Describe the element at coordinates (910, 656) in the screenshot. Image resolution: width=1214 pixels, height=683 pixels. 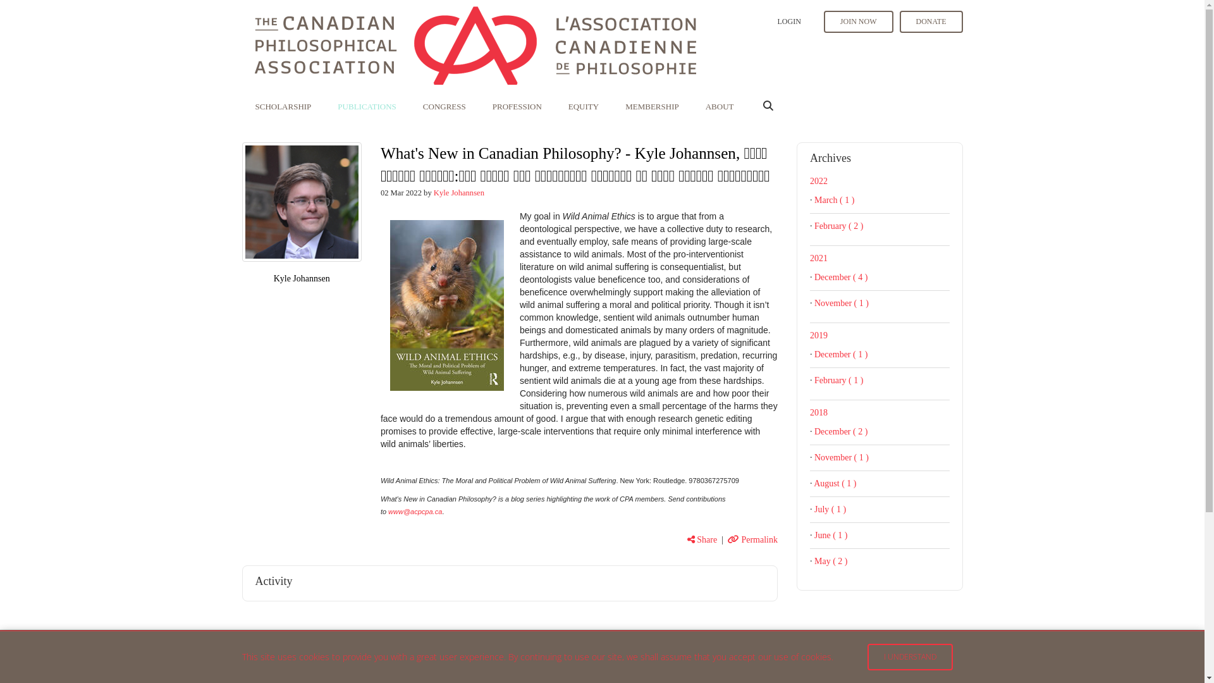
I see `I UNDERSTAND` at that location.